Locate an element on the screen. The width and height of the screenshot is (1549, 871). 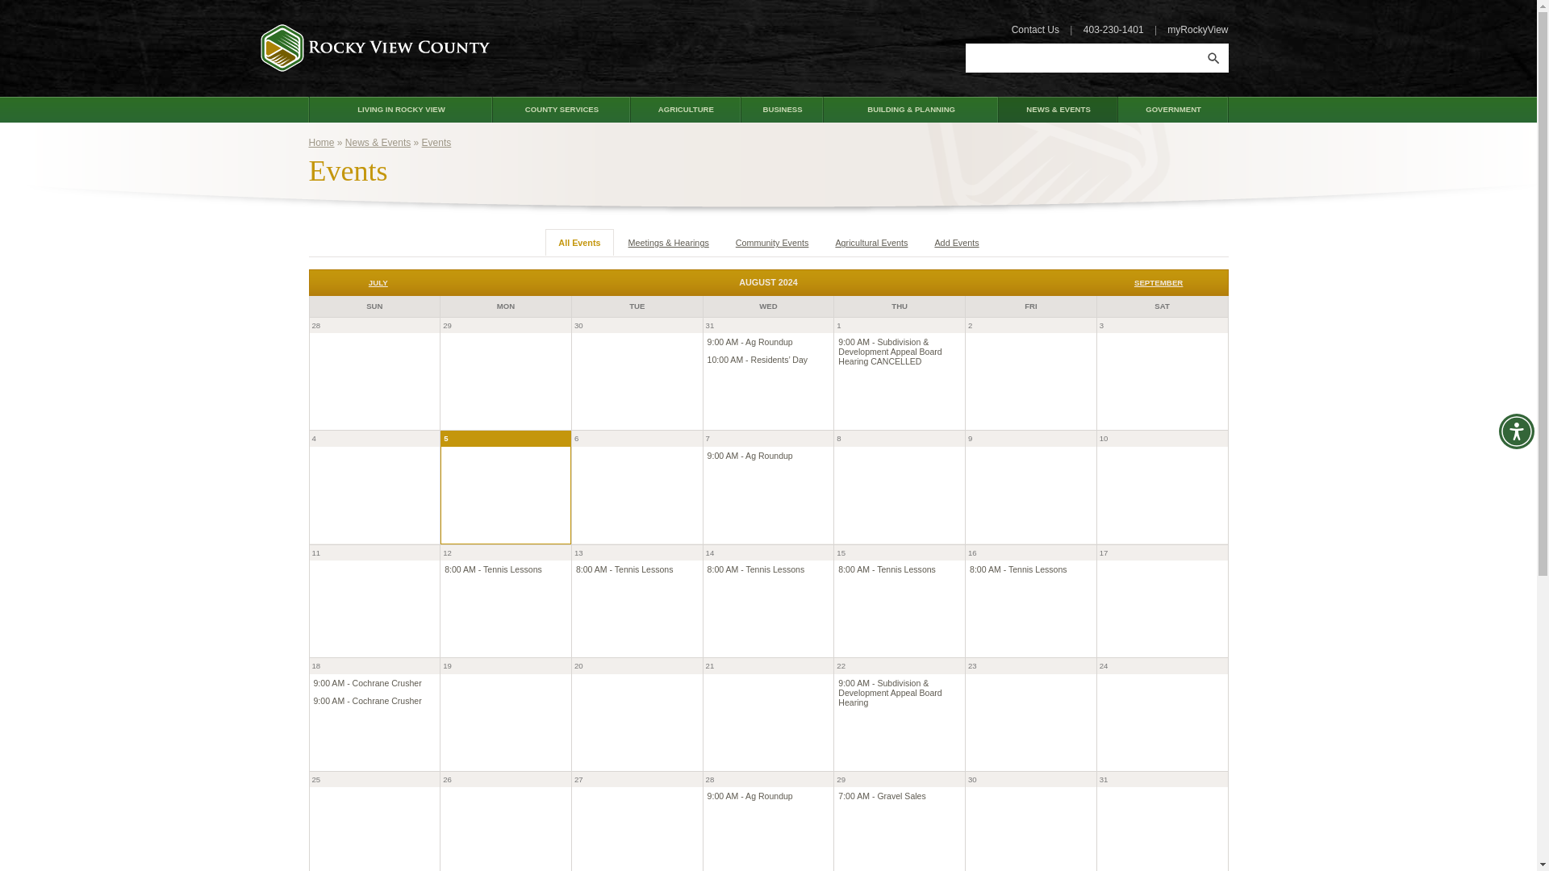
JULY is located at coordinates (378, 282).